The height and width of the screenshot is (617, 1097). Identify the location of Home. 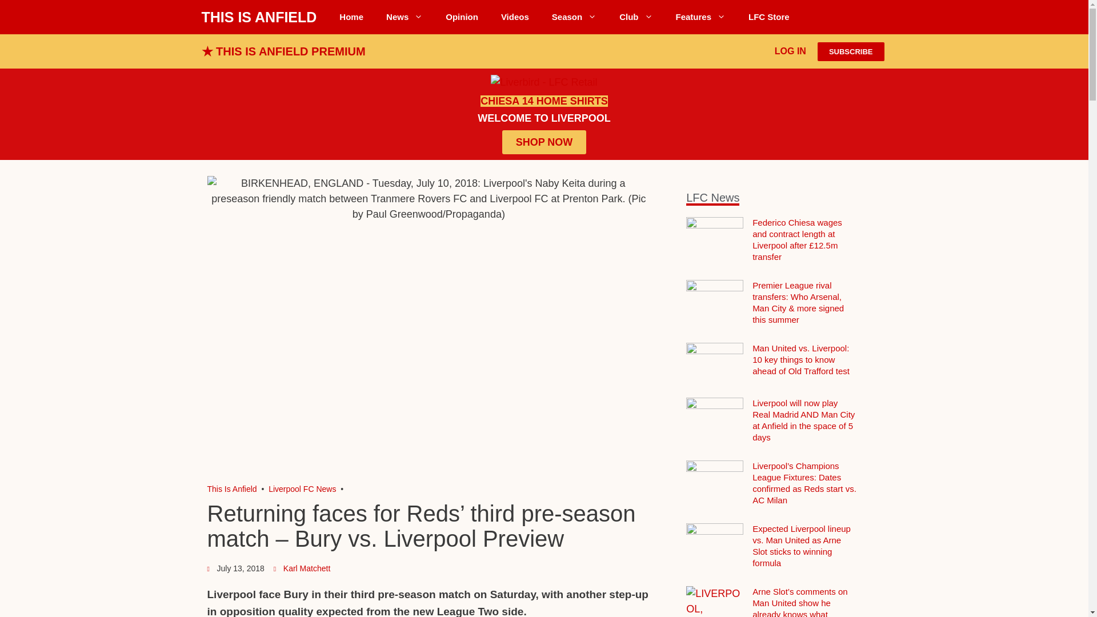
(351, 17).